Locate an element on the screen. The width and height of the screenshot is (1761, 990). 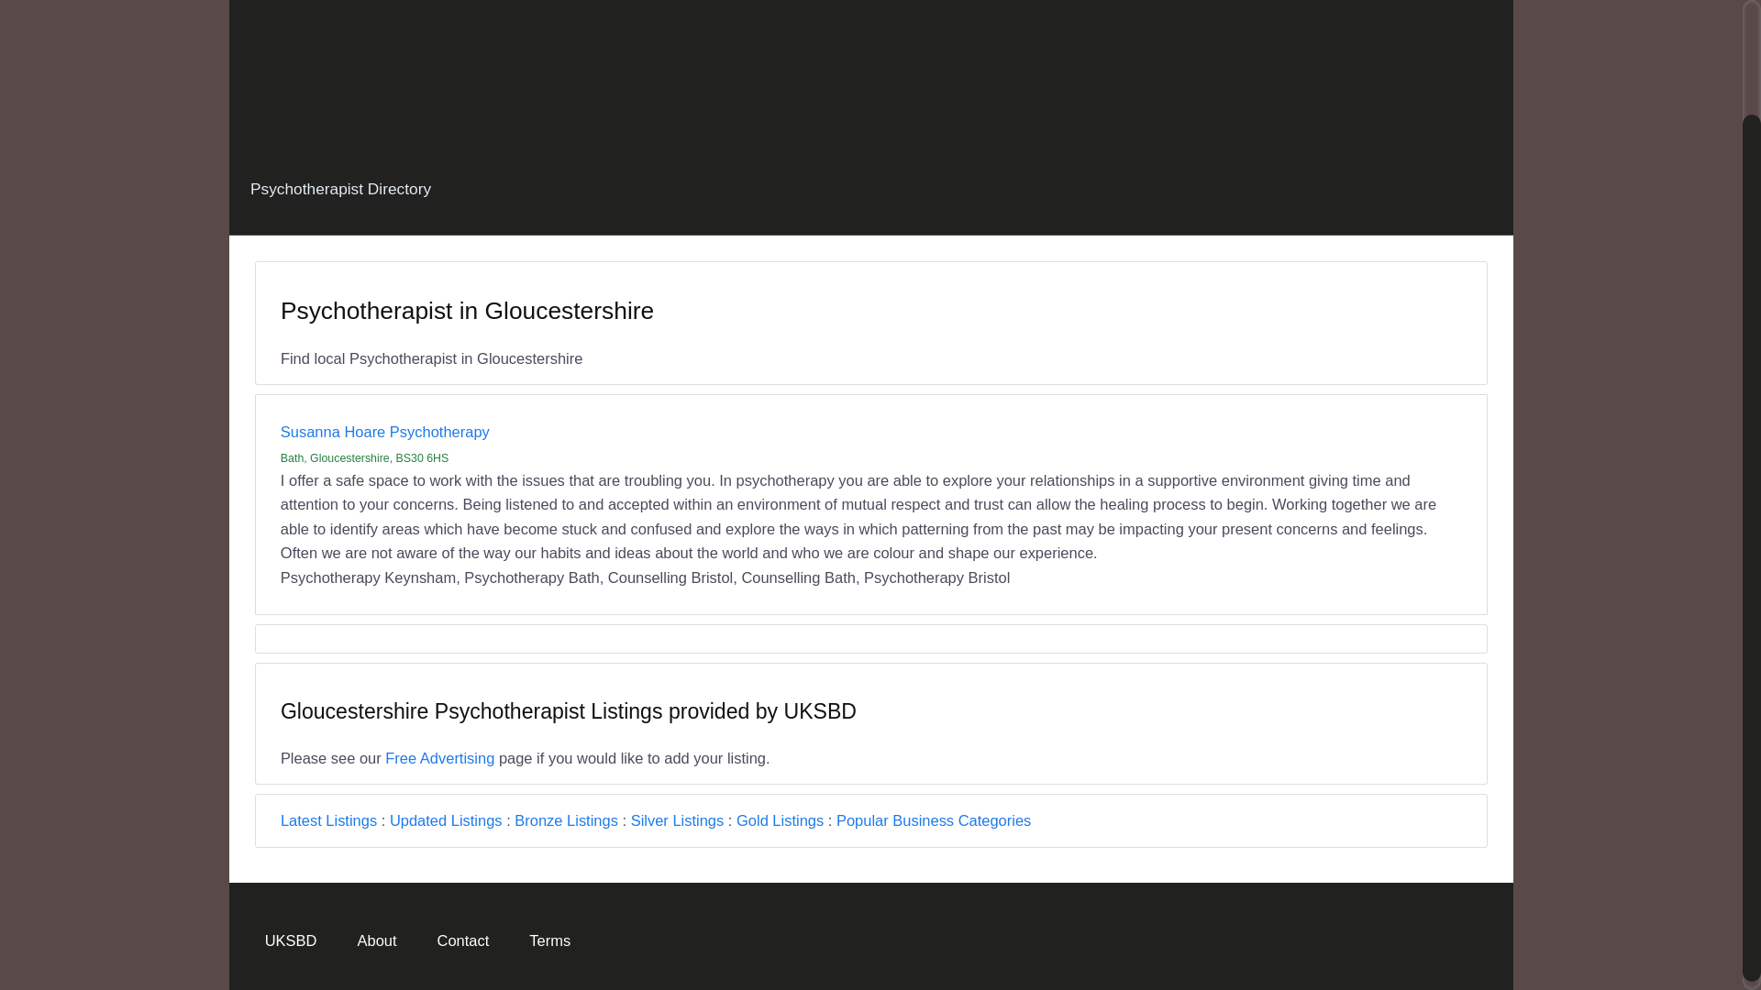
Free Advertising is located at coordinates (440, 757).